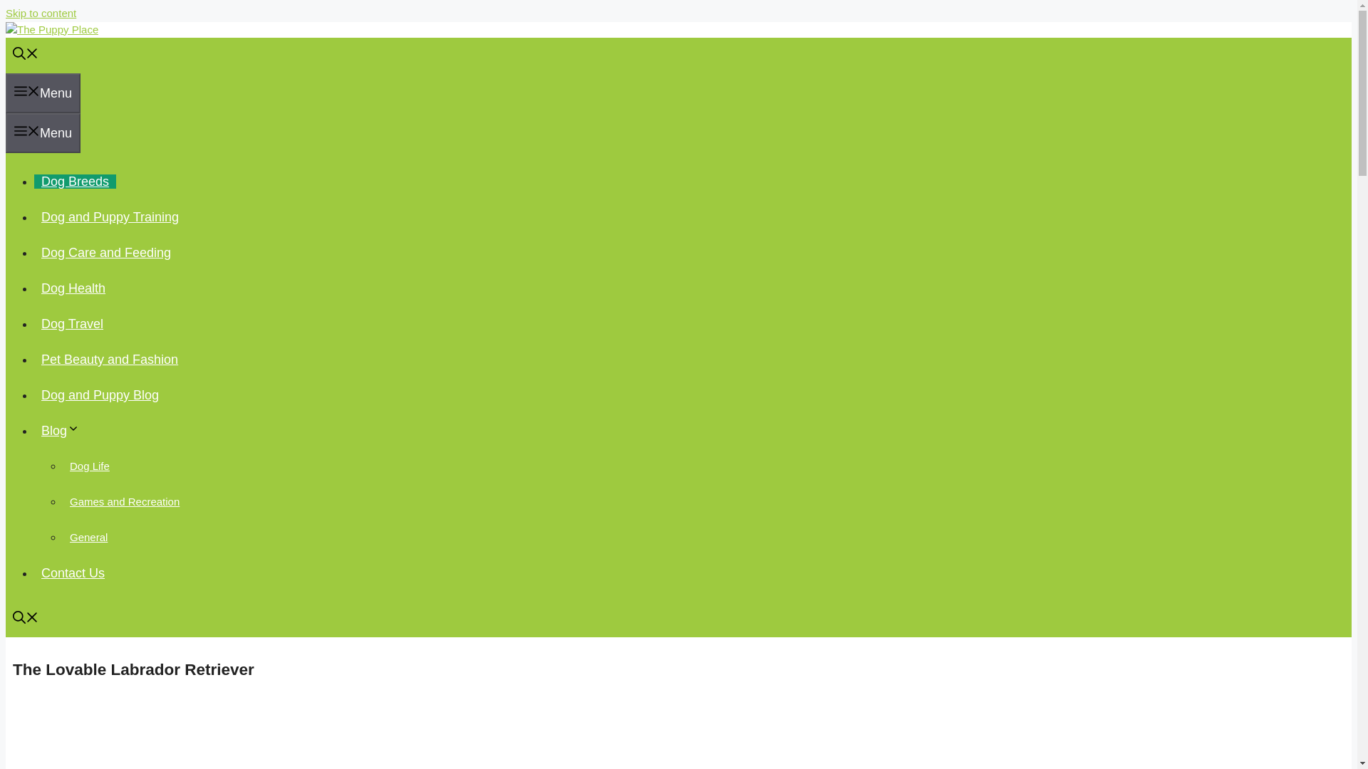  I want to click on Skip to content, so click(41, 13).